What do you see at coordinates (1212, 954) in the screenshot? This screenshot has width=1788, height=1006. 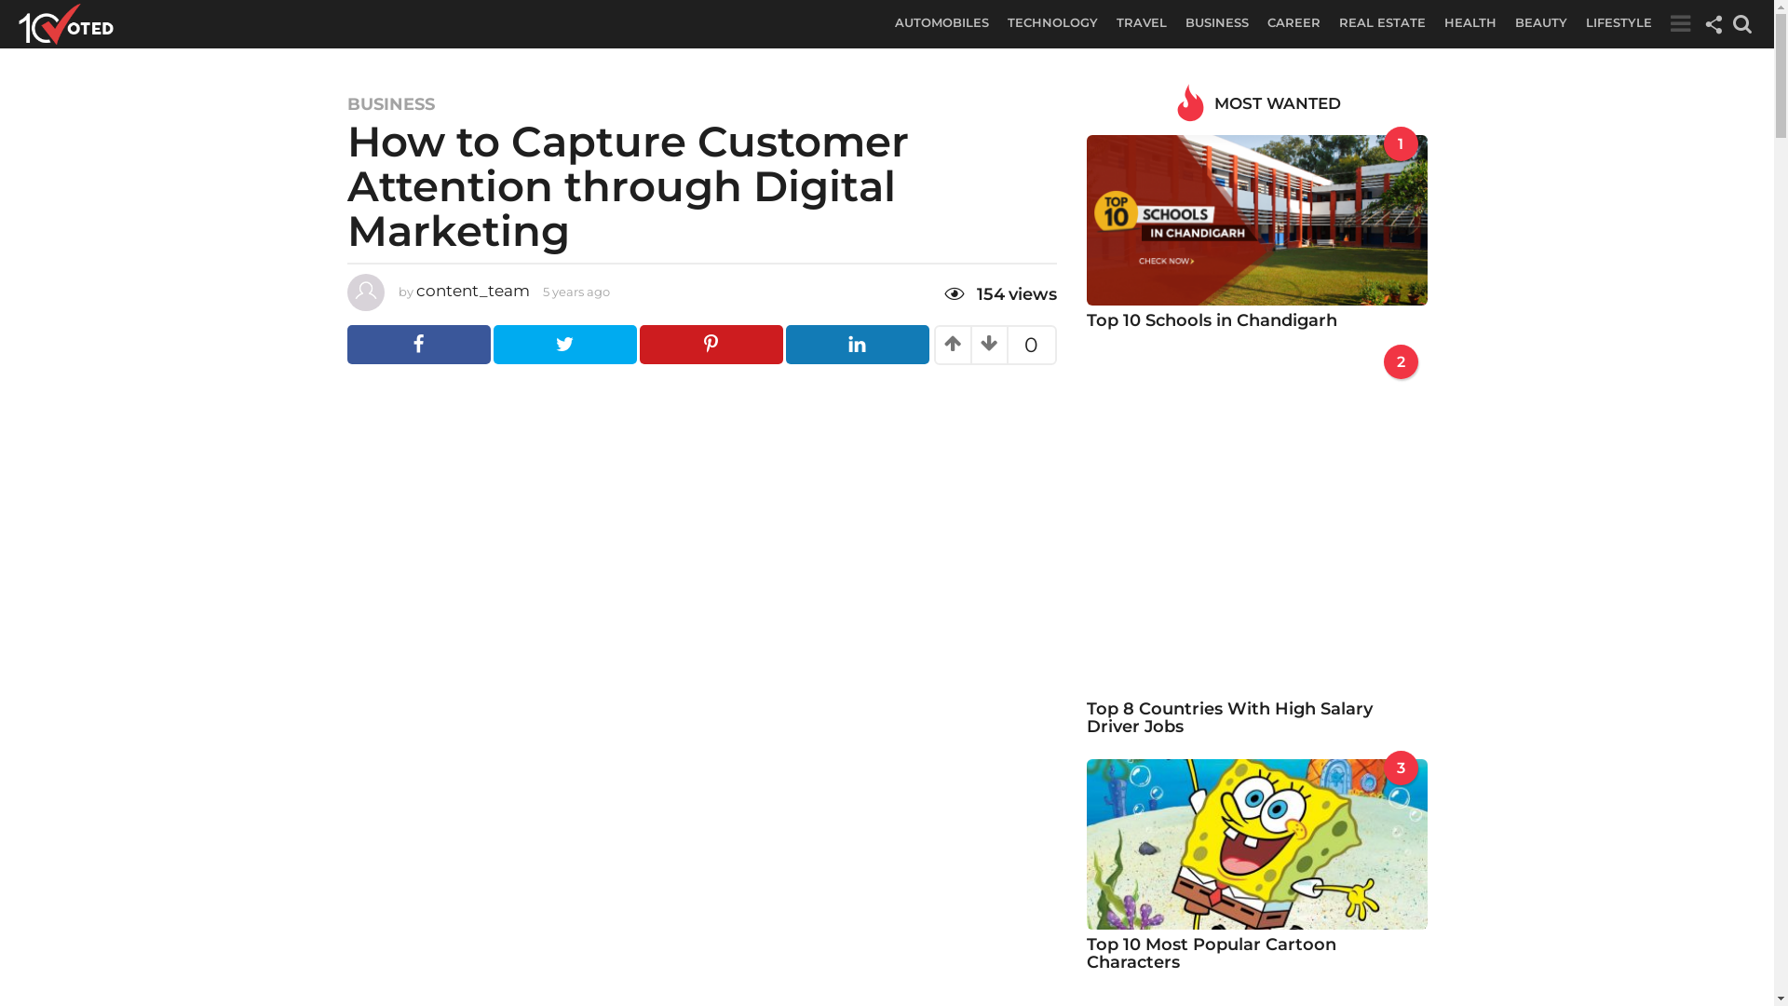 I see `Top 10 Most Popular Cartoon Characters` at bounding box center [1212, 954].